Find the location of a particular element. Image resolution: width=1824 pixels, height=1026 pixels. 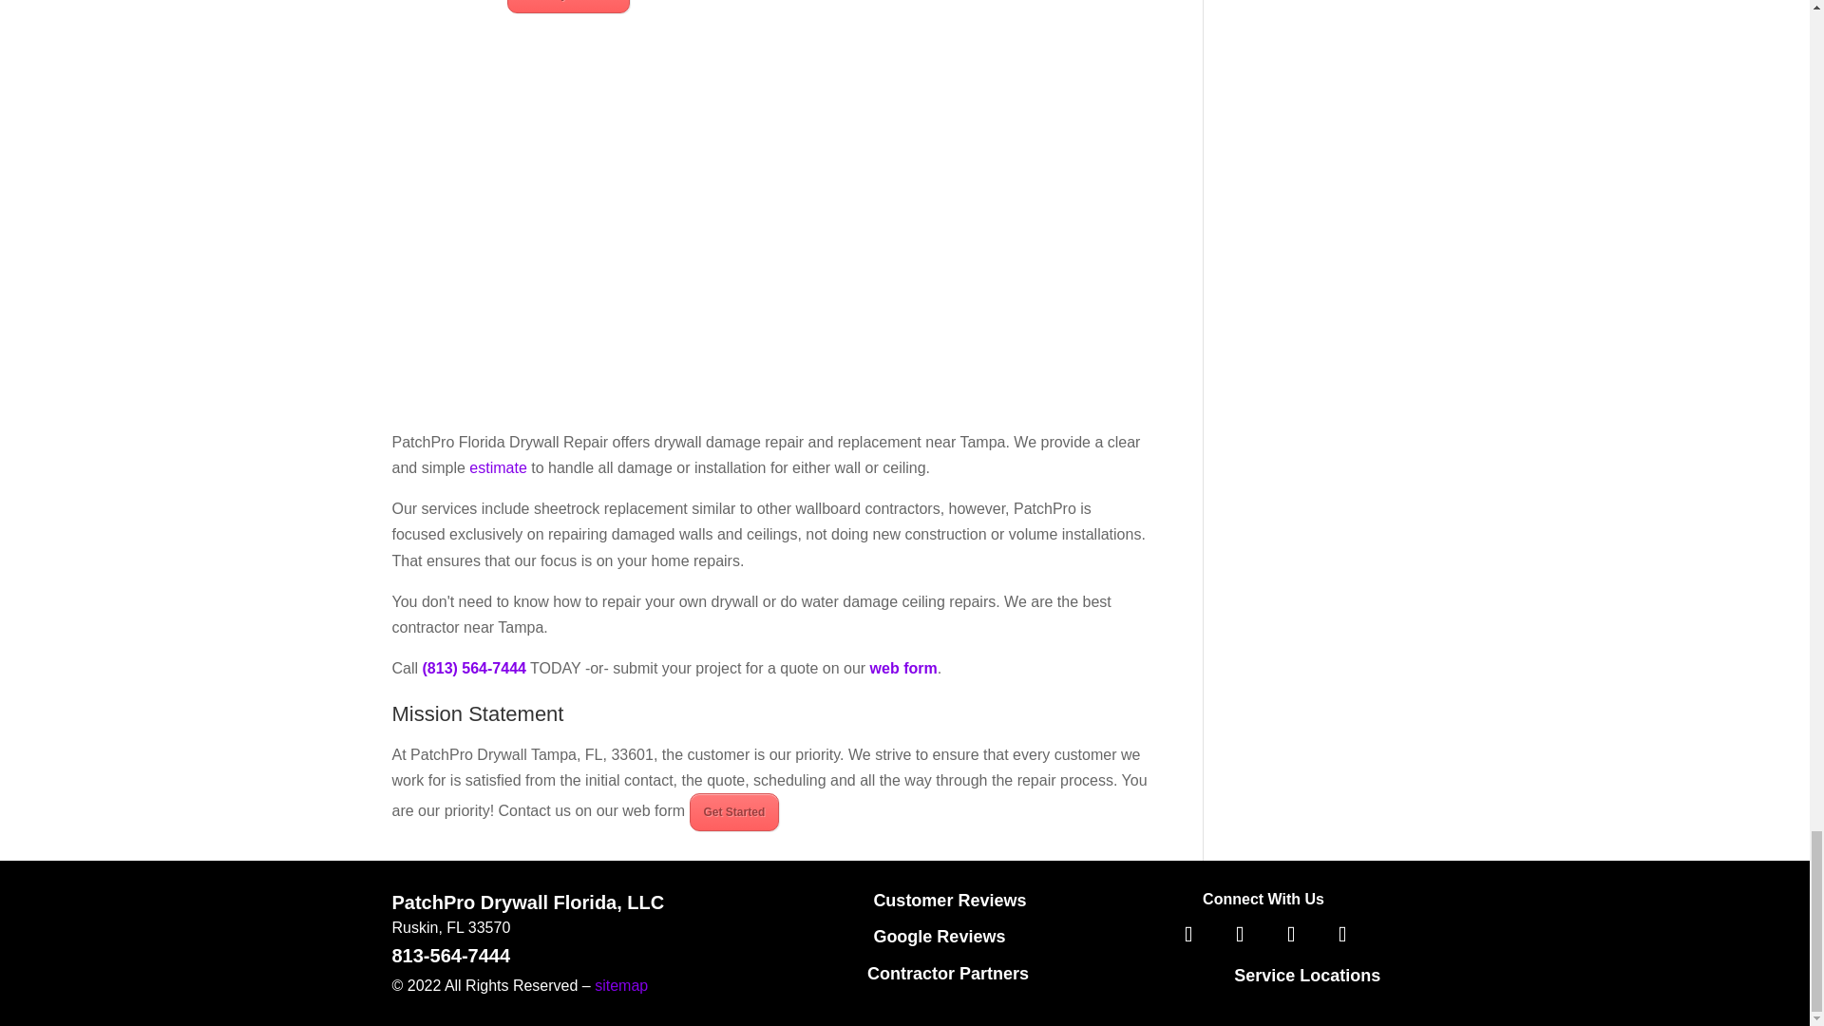

Follow on Instagram is located at coordinates (1291, 935).